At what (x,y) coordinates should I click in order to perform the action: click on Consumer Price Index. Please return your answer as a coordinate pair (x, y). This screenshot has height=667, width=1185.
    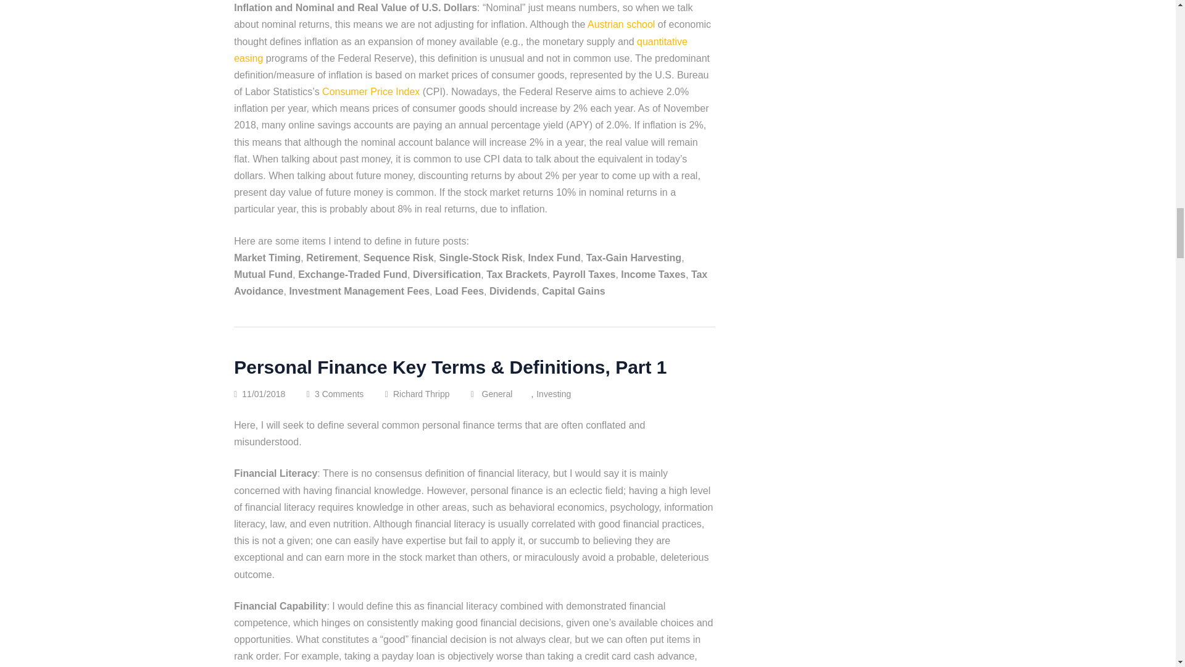
    Looking at the image, I should click on (370, 91).